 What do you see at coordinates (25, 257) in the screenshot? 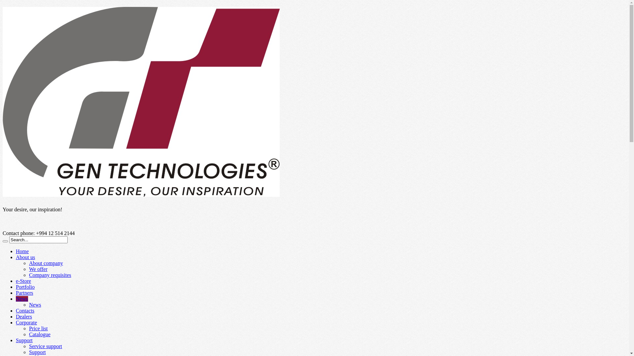
I see `About us` at bounding box center [25, 257].